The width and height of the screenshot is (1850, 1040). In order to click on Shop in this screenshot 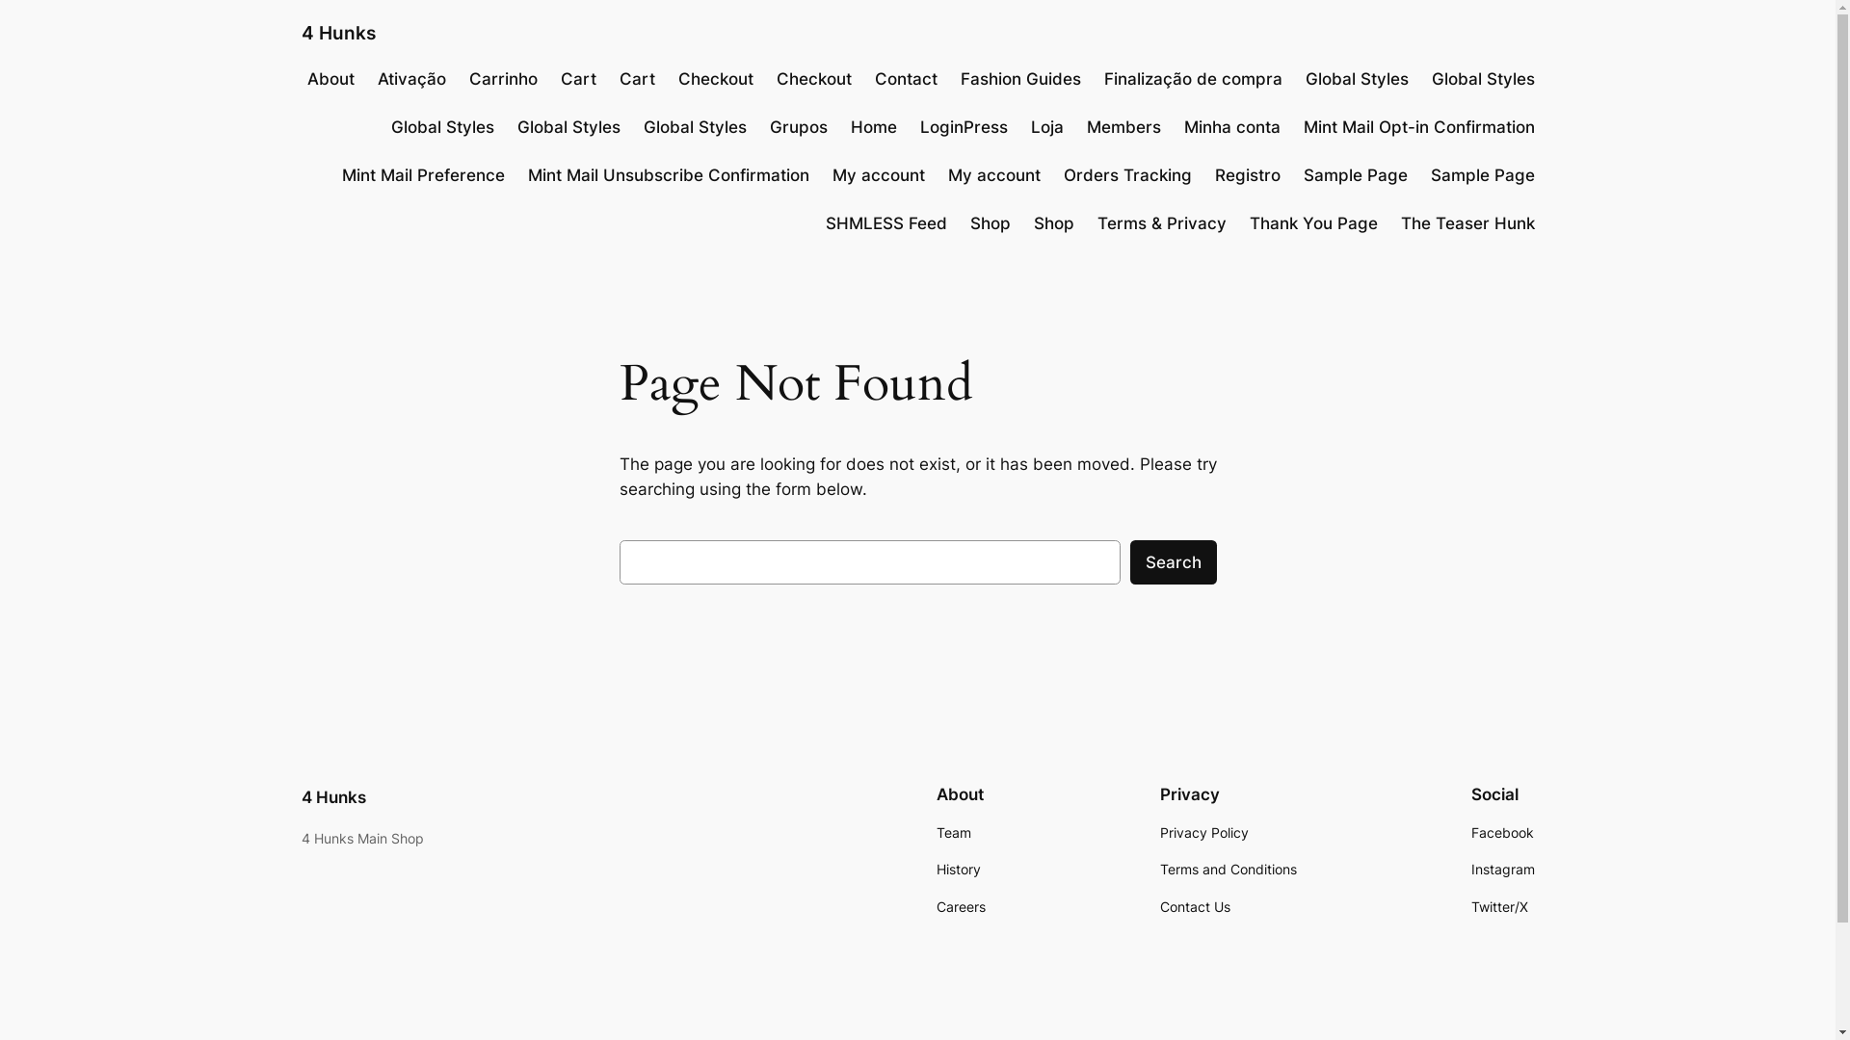, I will do `click(990, 223)`.